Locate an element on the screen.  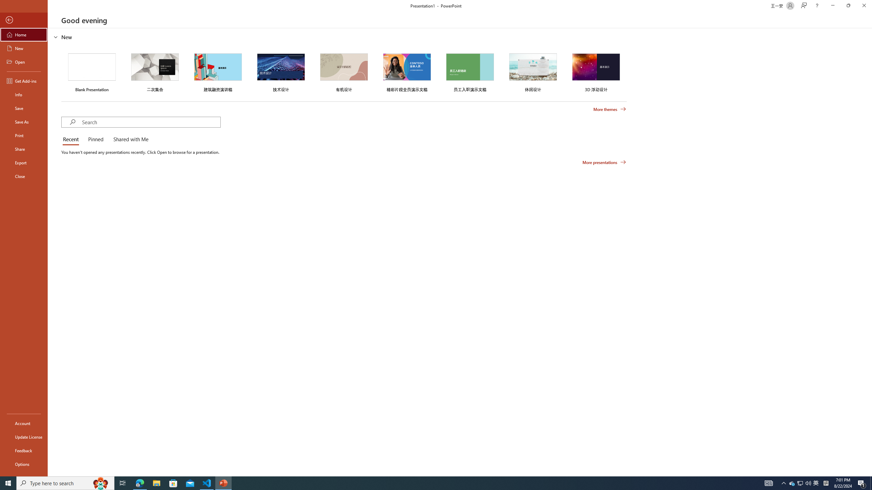
New is located at coordinates (24, 48).